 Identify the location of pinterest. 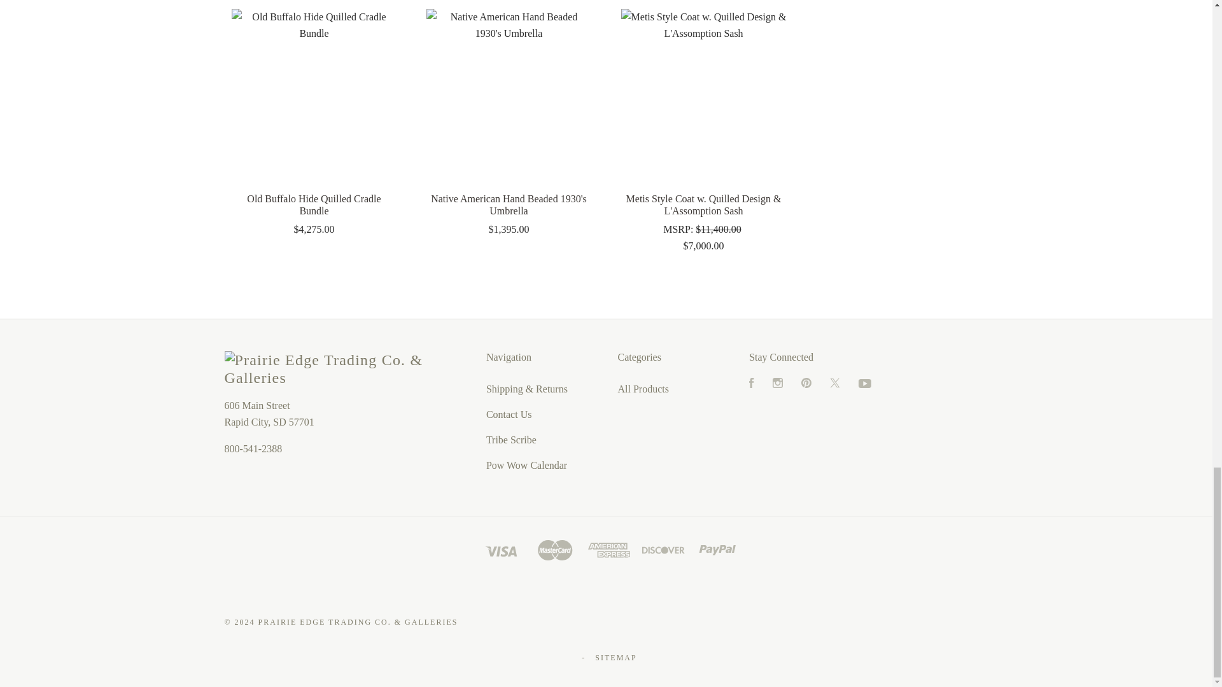
(806, 383).